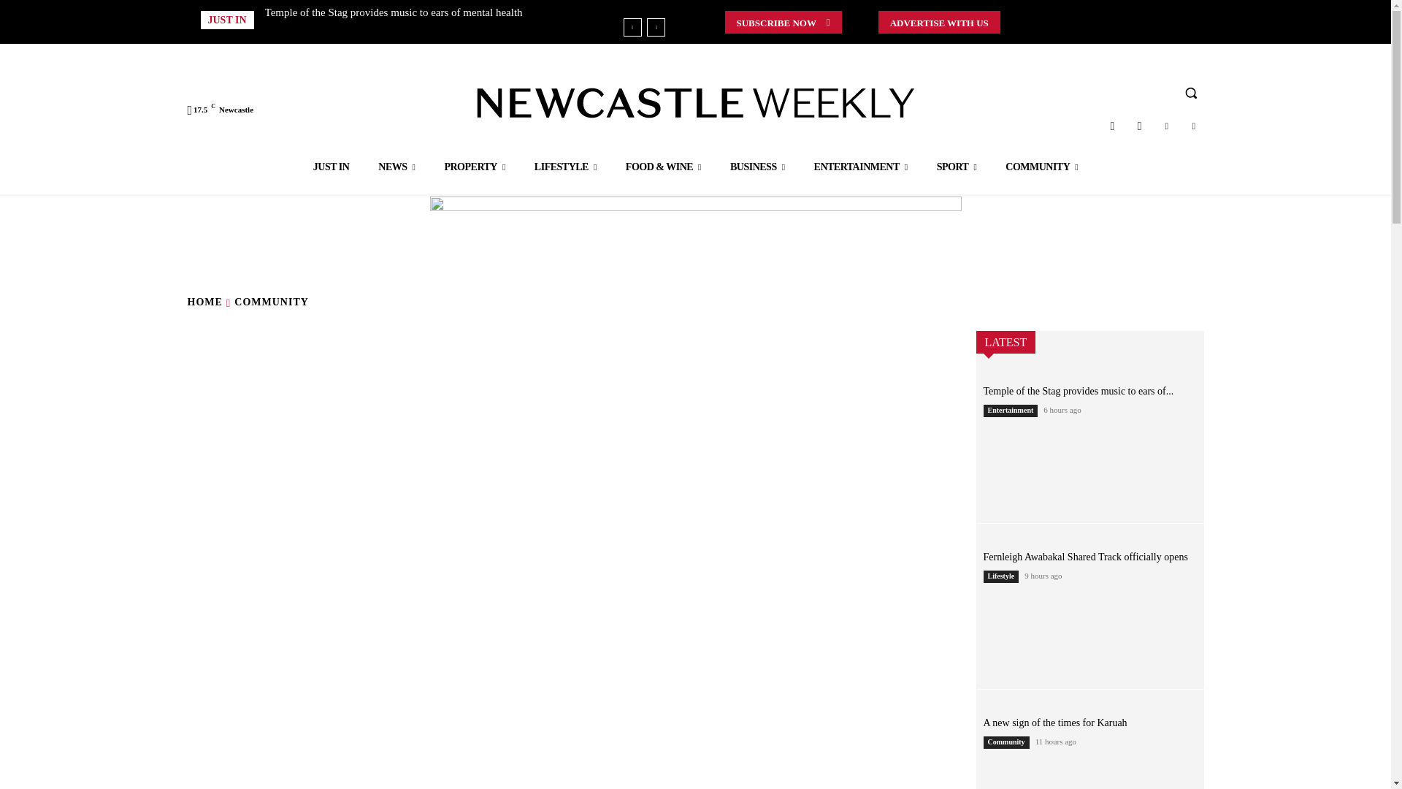  Describe the element at coordinates (332, 167) in the screenshot. I see `JUST IN` at that location.